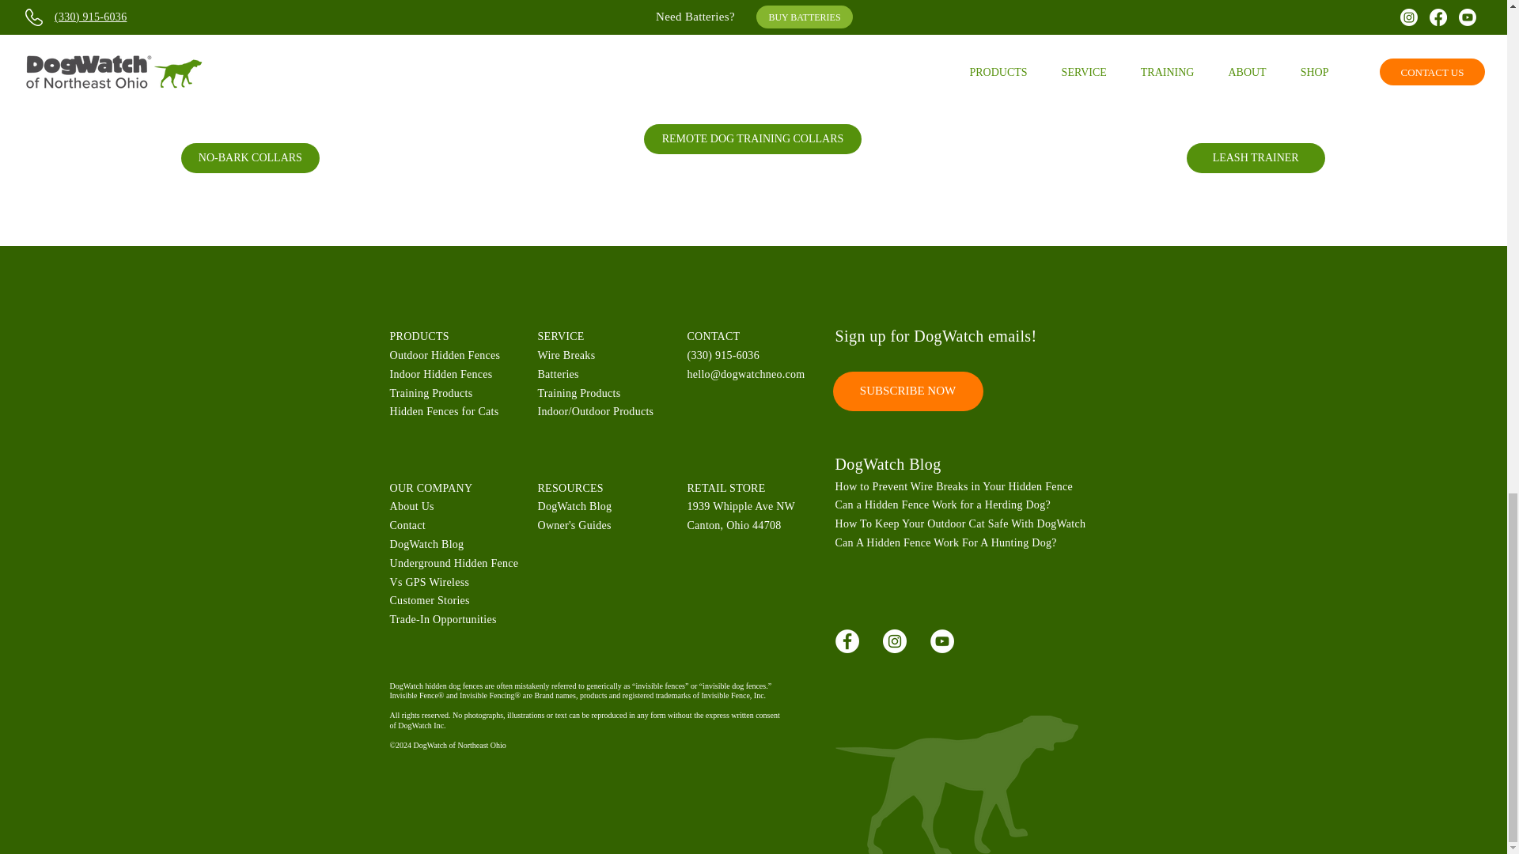  What do you see at coordinates (1255, 158) in the screenshot?
I see `LEASH TRAINER` at bounding box center [1255, 158].